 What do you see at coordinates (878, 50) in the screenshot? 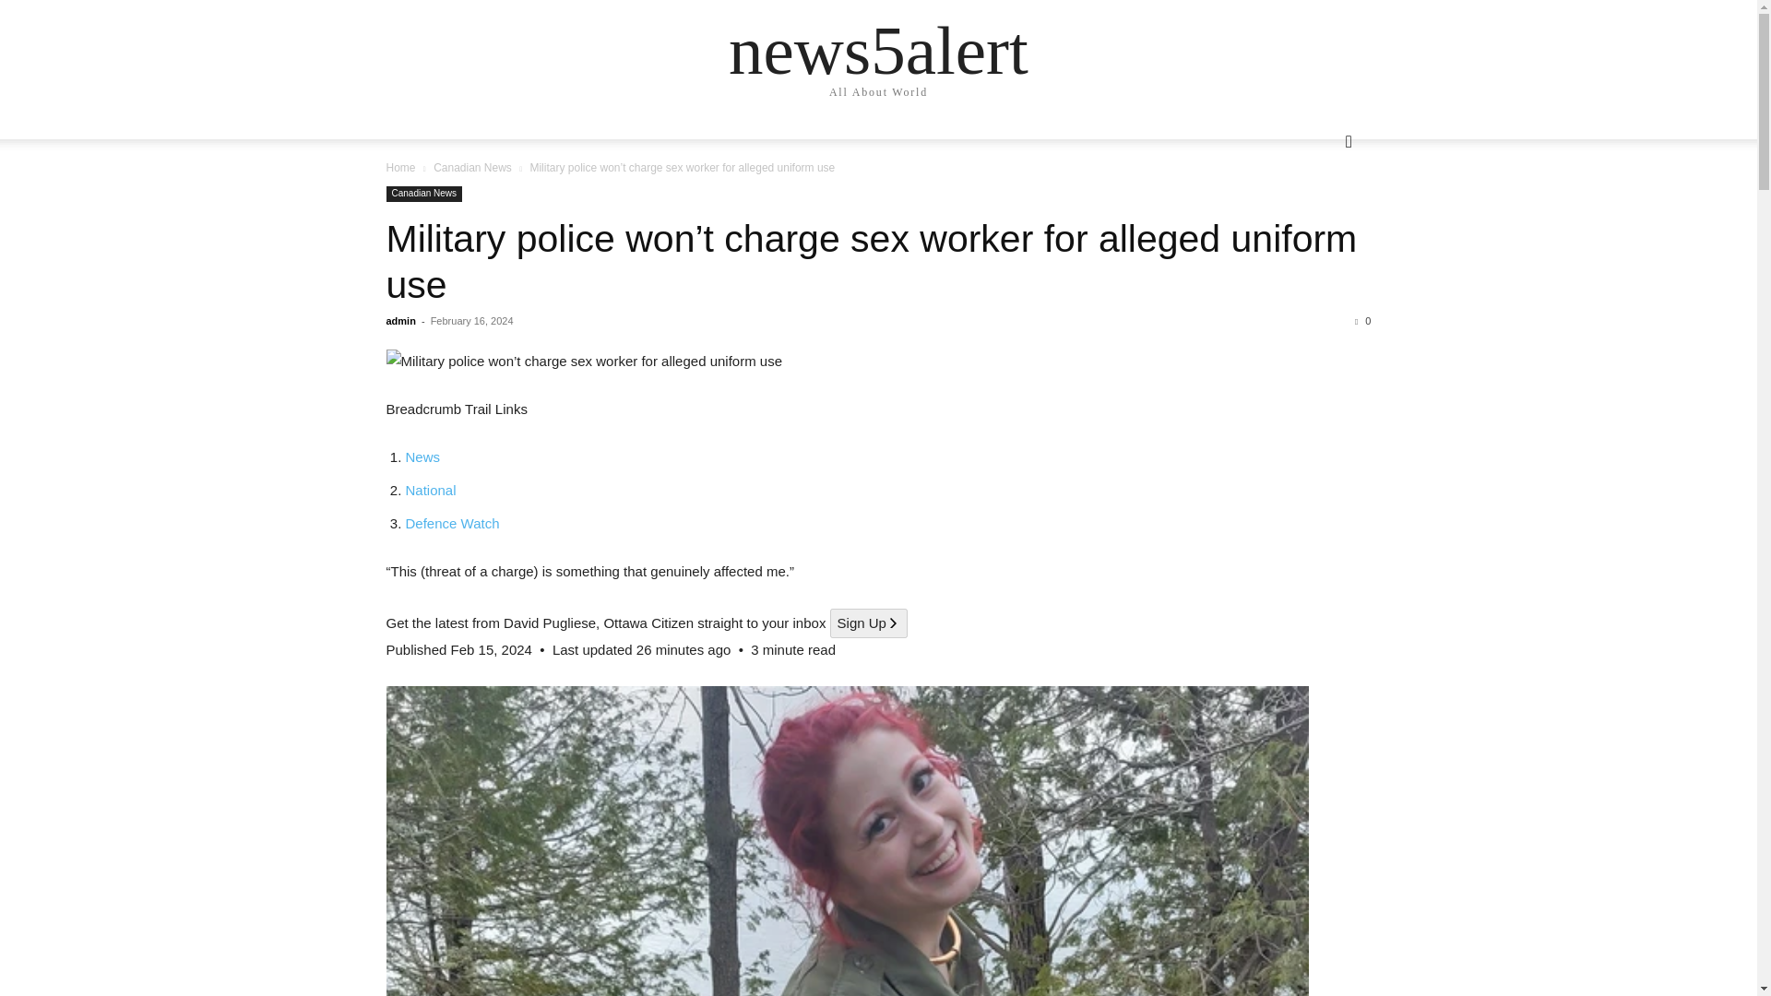
I see `news5alert` at bounding box center [878, 50].